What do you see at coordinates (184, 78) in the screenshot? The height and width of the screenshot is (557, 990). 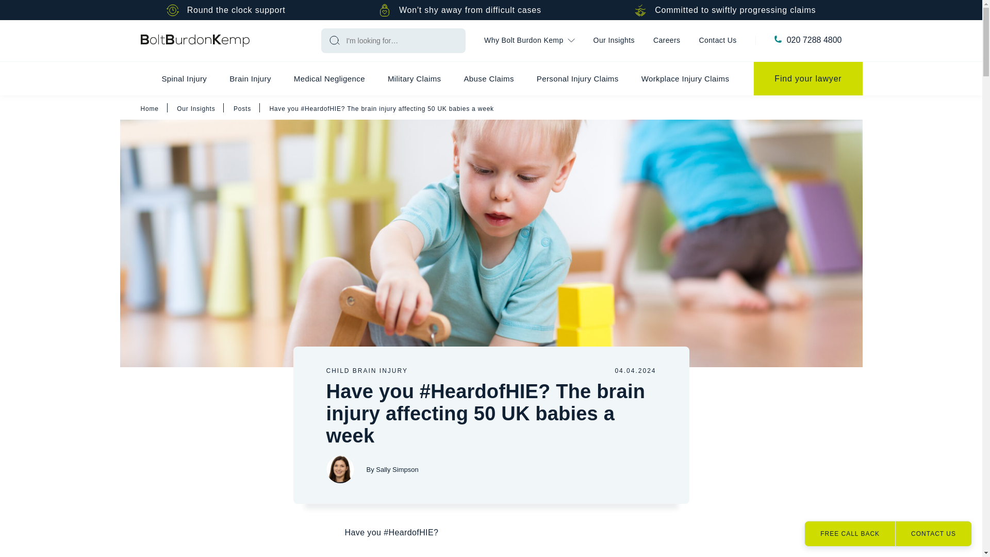 I see `Spinal Injury` at bounding box center [184, 78].